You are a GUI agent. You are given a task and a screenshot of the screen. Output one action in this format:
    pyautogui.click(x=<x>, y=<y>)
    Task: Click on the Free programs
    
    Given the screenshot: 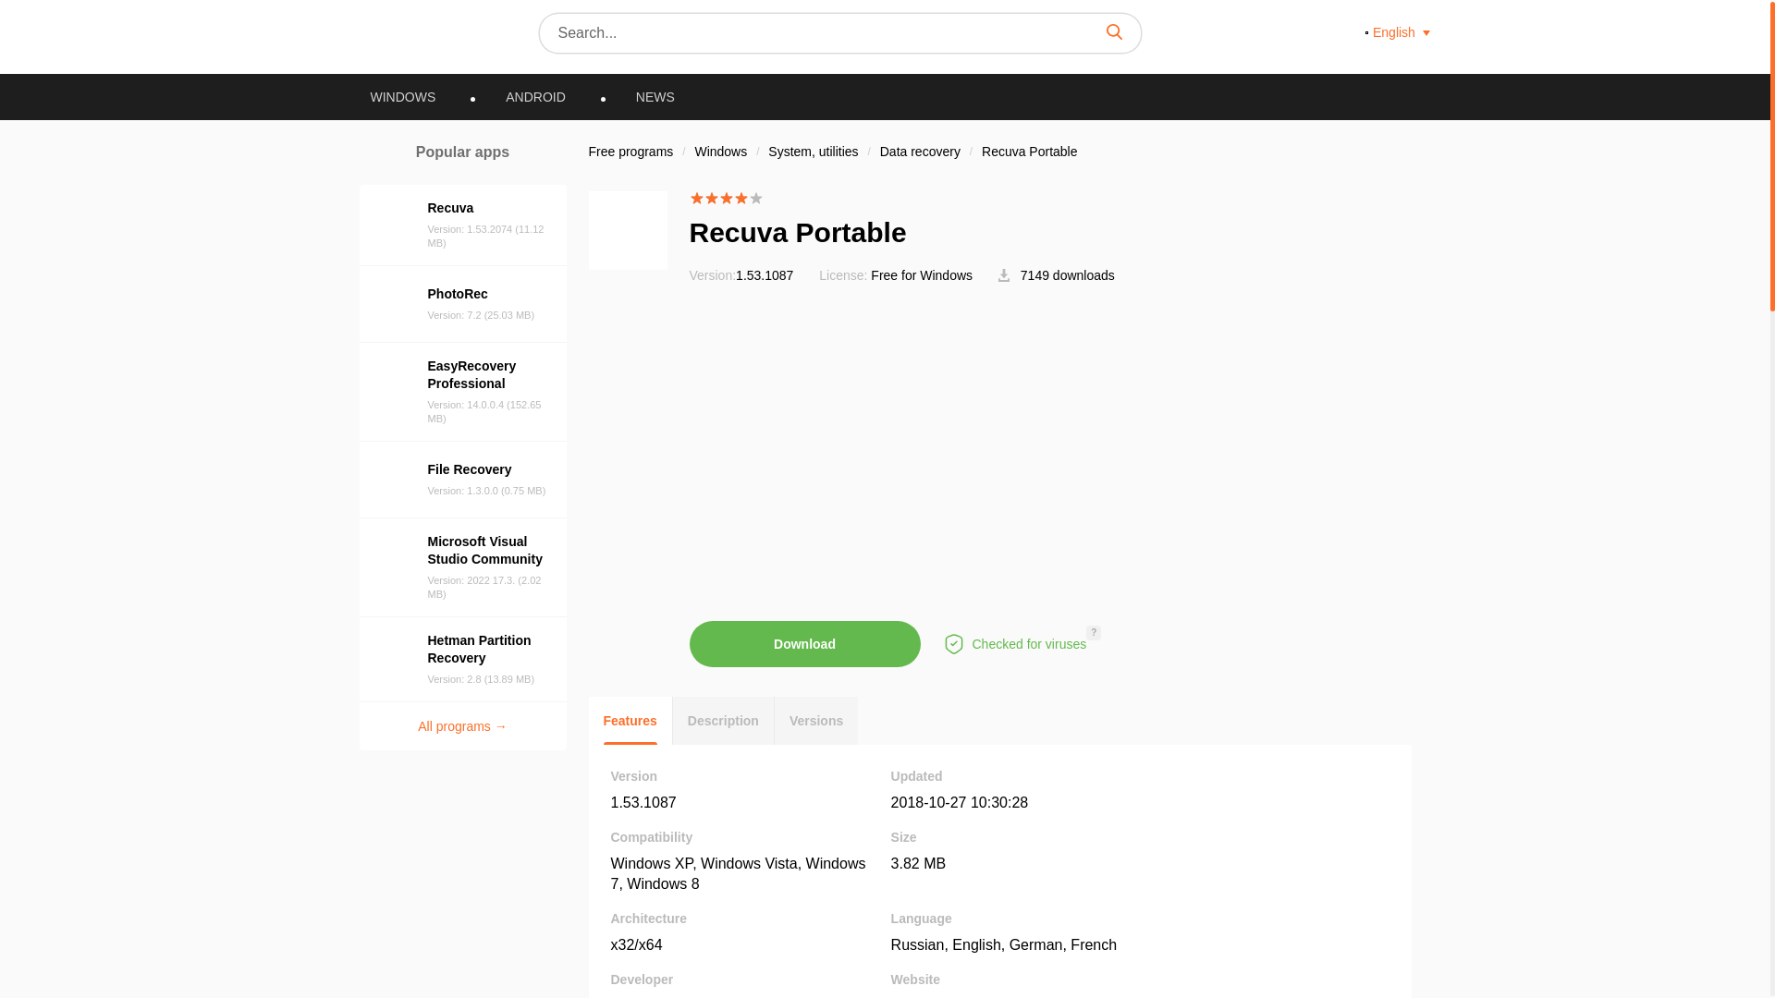 What is the action you would take?
    pyautogui.click(x=630, y=151)
    